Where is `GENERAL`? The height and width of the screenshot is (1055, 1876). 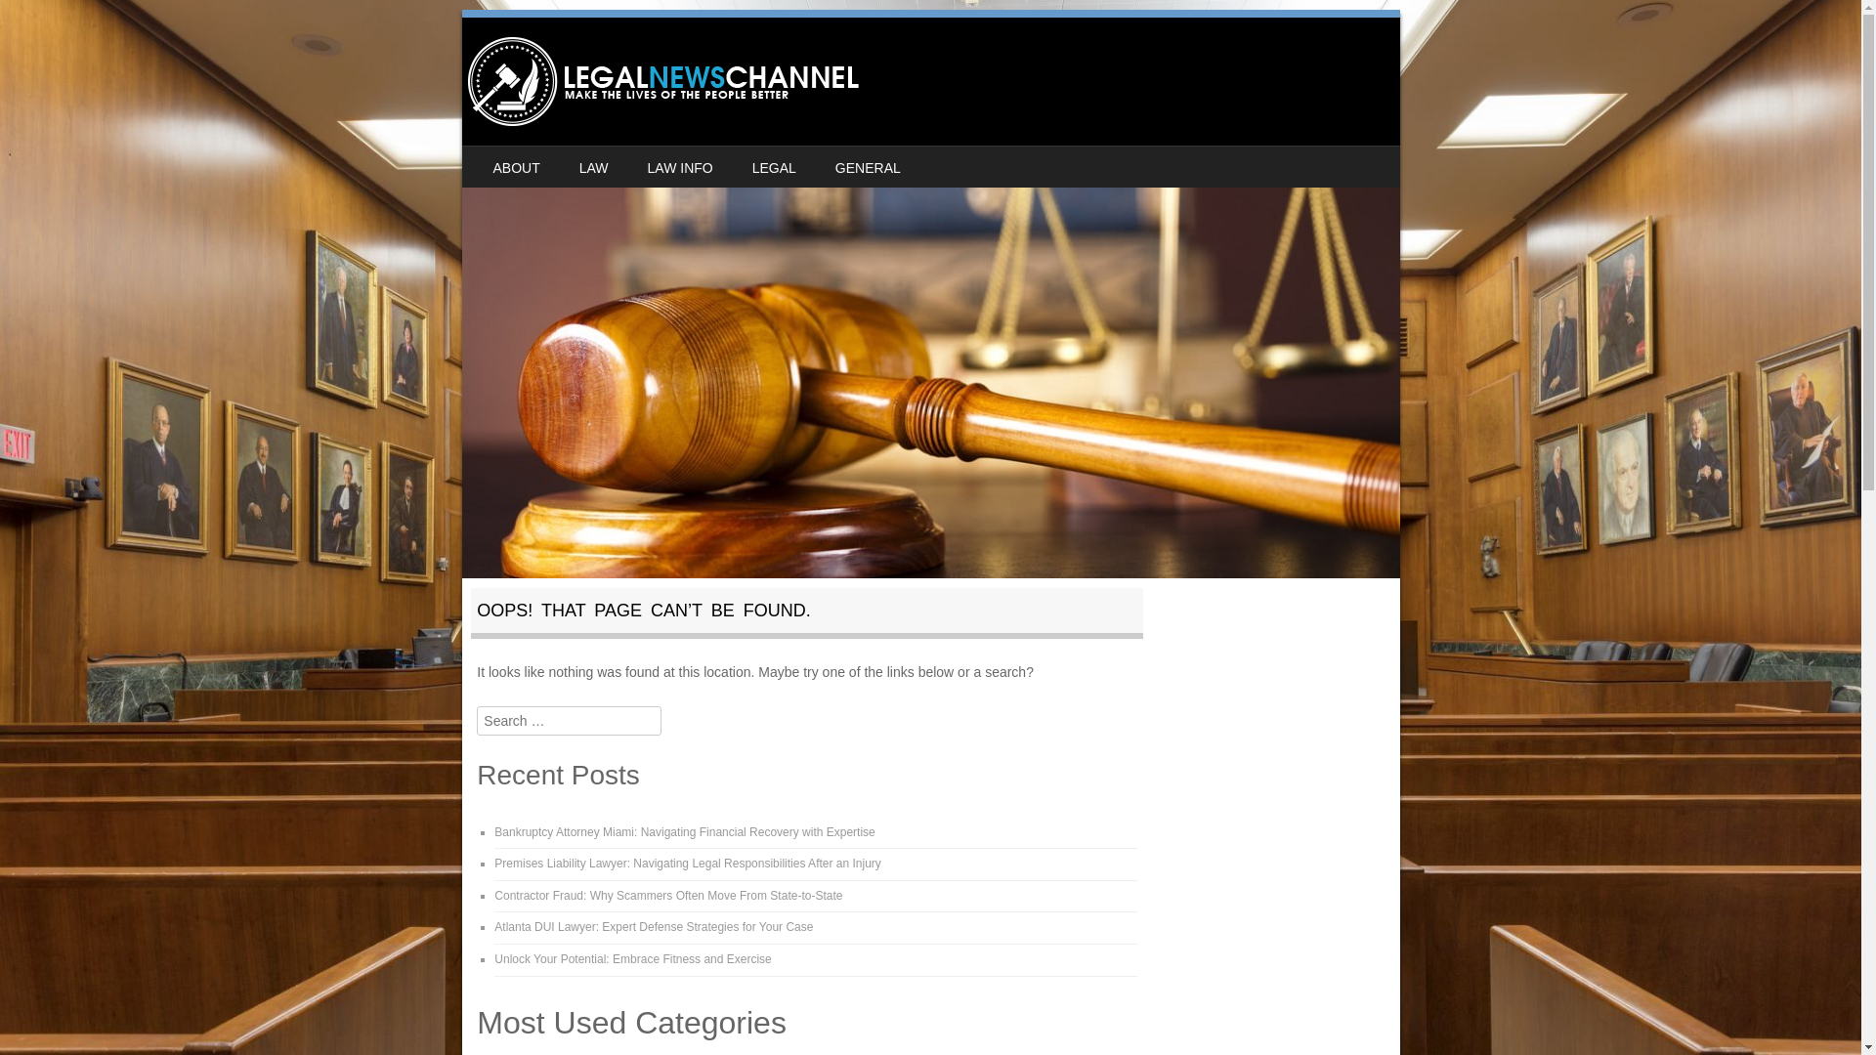 GENERAL is located at coordinates (868, 167).